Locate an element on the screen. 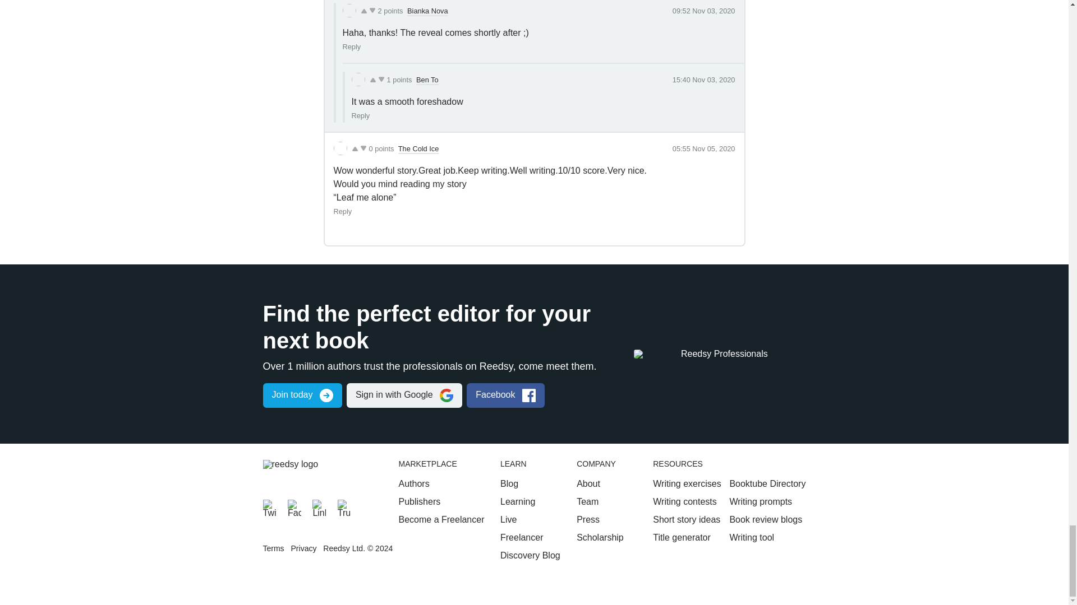 This screenshot has height=605, width=1077. Sign in with Facebook is located at coordinates (505, 395).